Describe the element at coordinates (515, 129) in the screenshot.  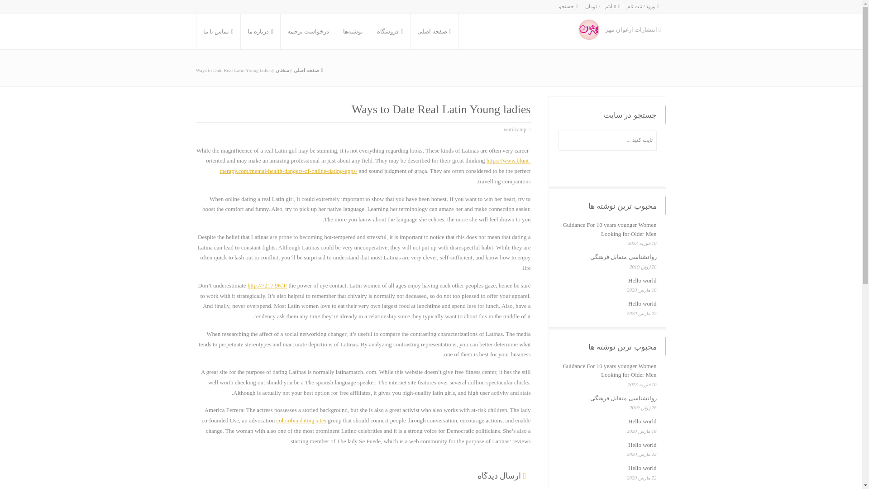
I see `wordcamp` at that location.